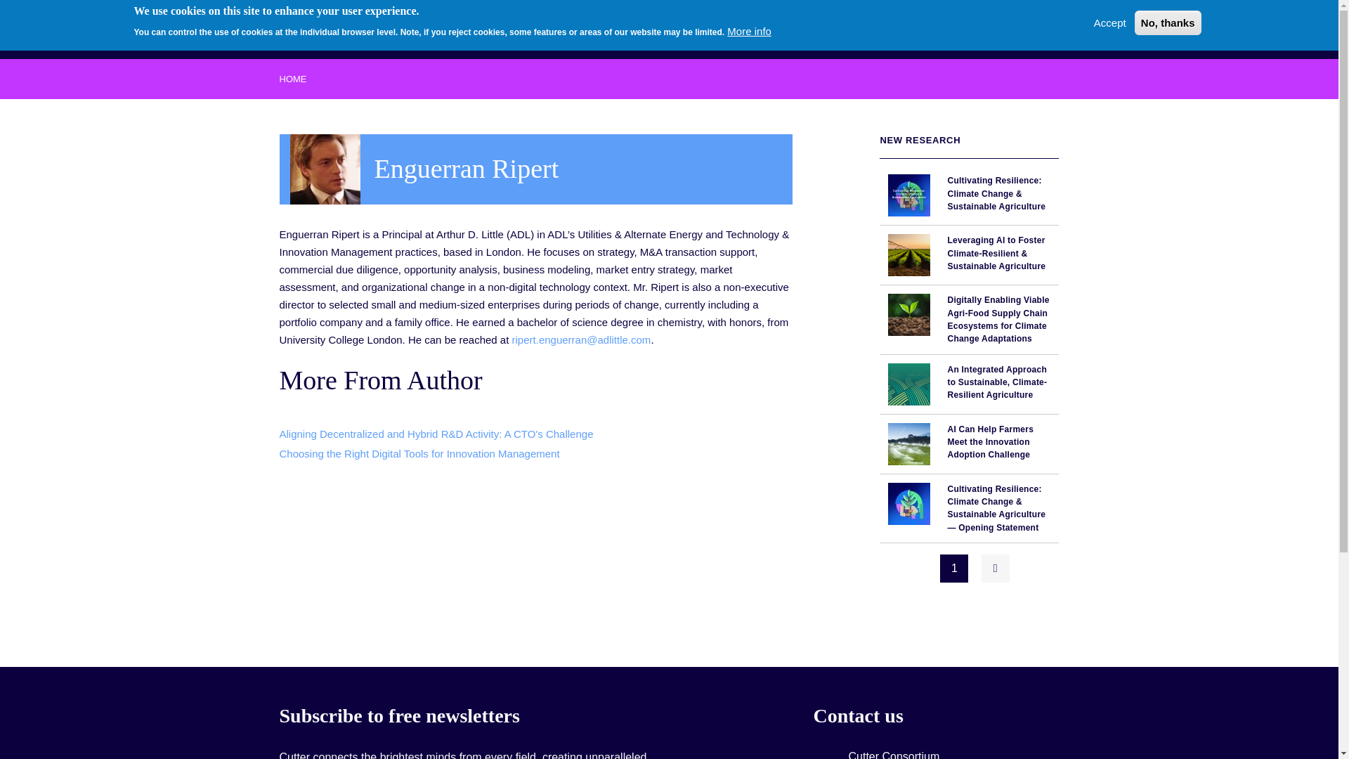 The height and width of the screenshot is (759, 1349). I want to click on No, thanks, so click(1168, 22).